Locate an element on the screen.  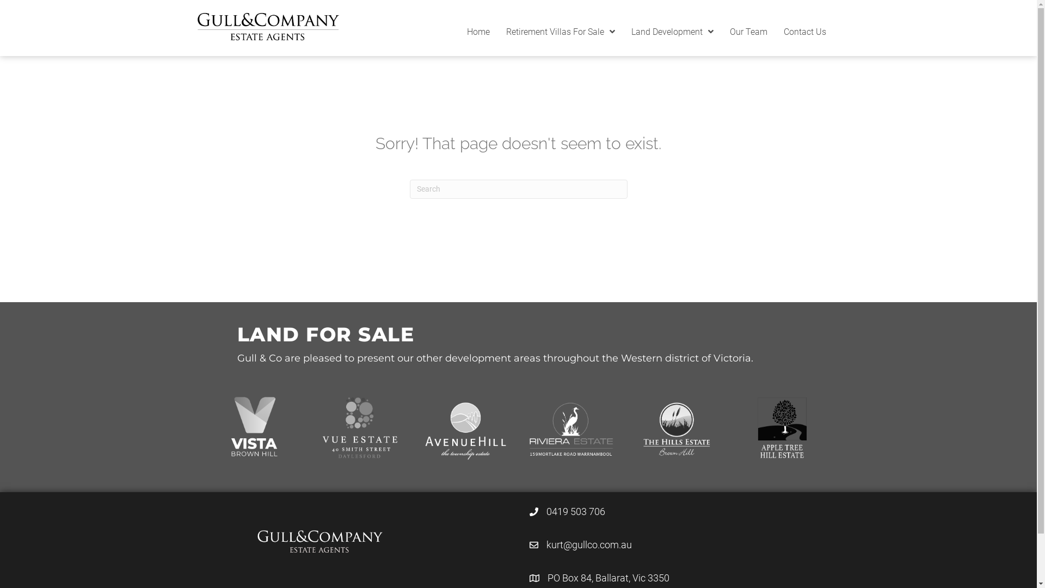
Our Team is located at coordinates (748, 32).